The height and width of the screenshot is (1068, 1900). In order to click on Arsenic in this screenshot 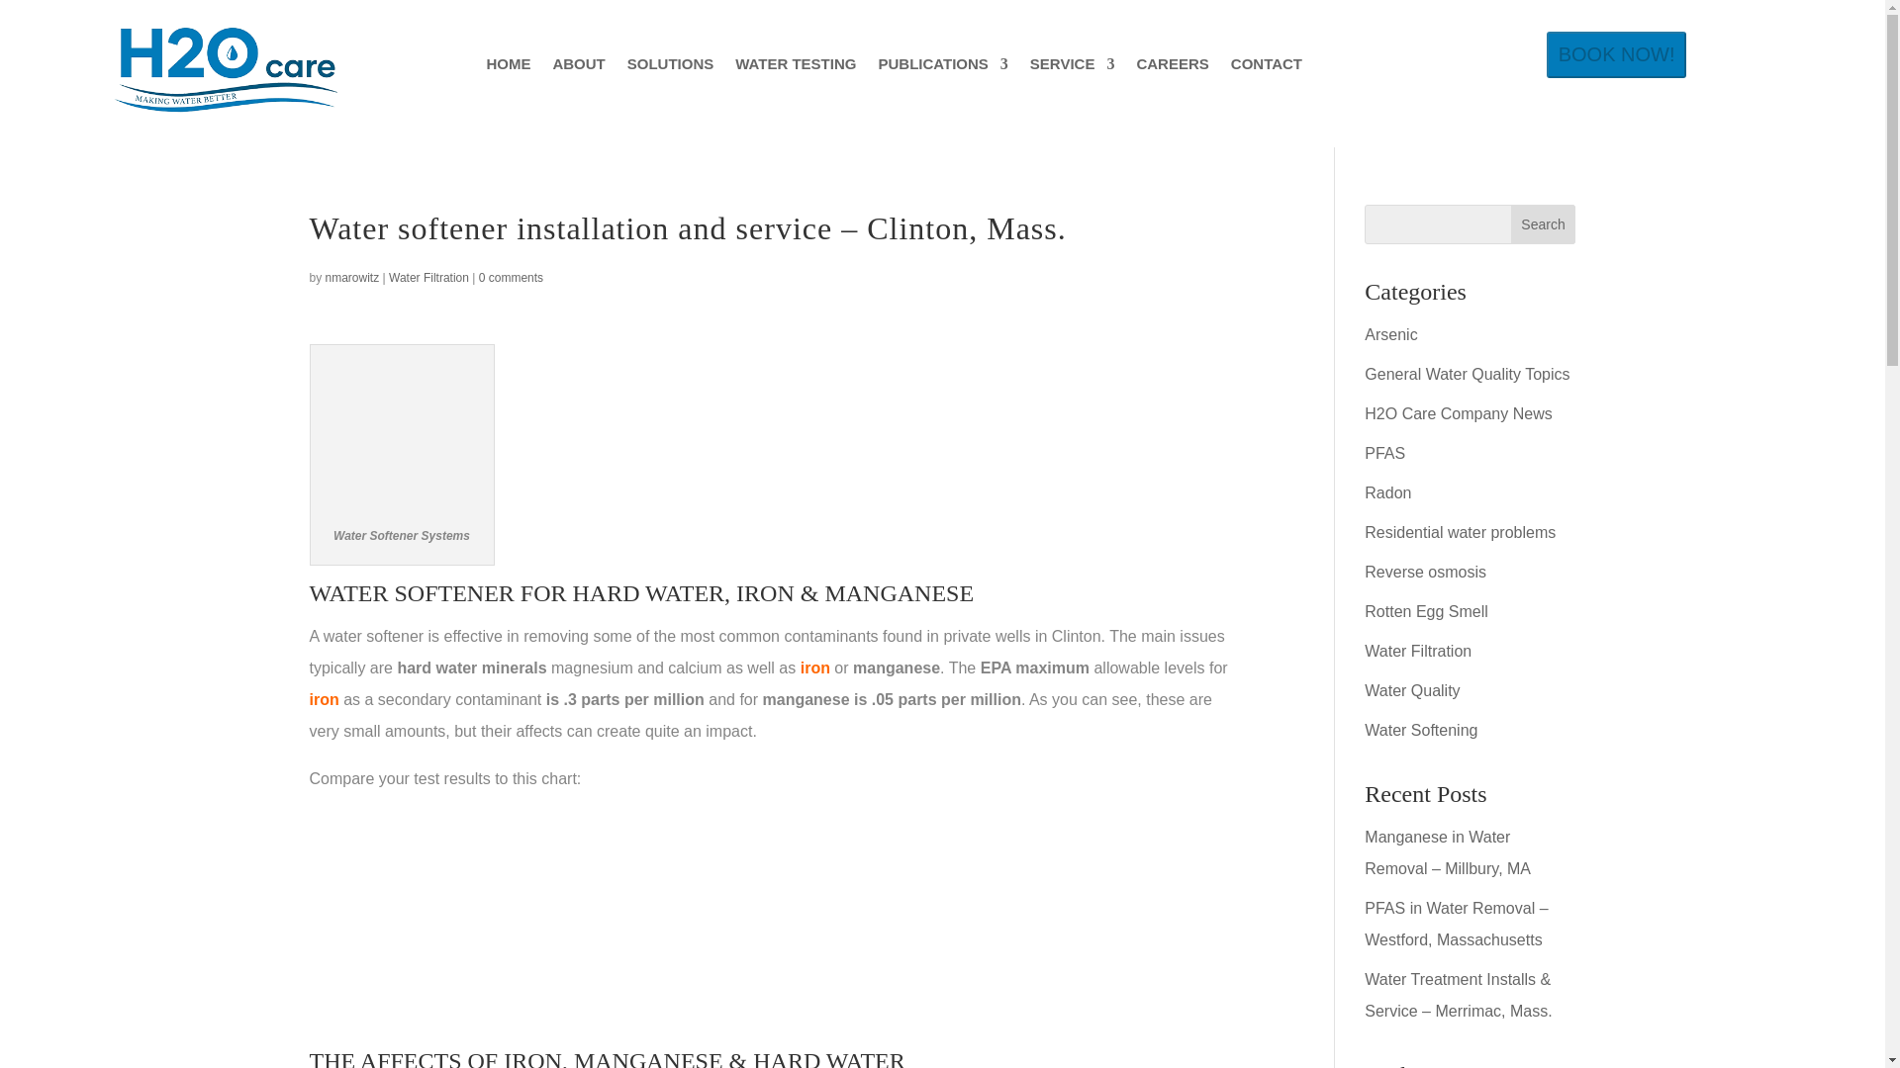, I will do `click(1390, 334)`.